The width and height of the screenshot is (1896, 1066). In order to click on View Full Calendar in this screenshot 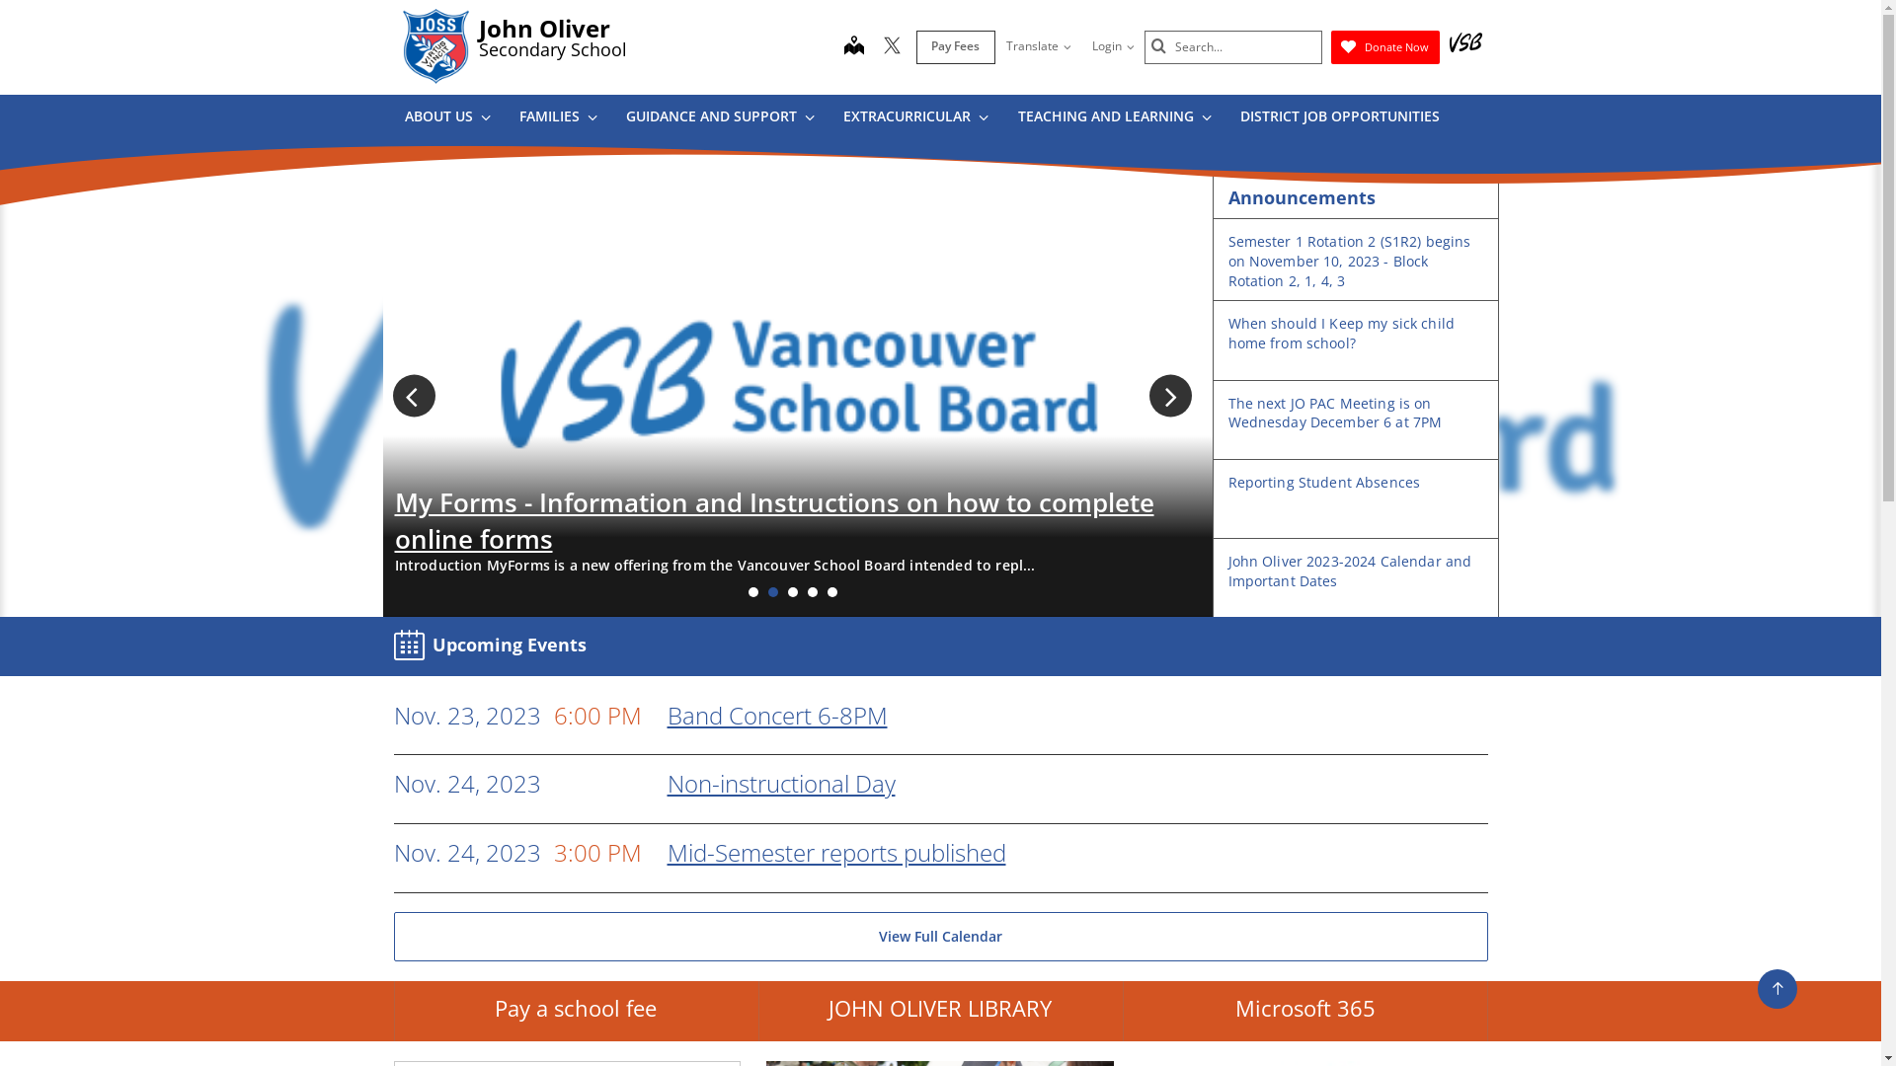, I will do `click(940, 937)`.